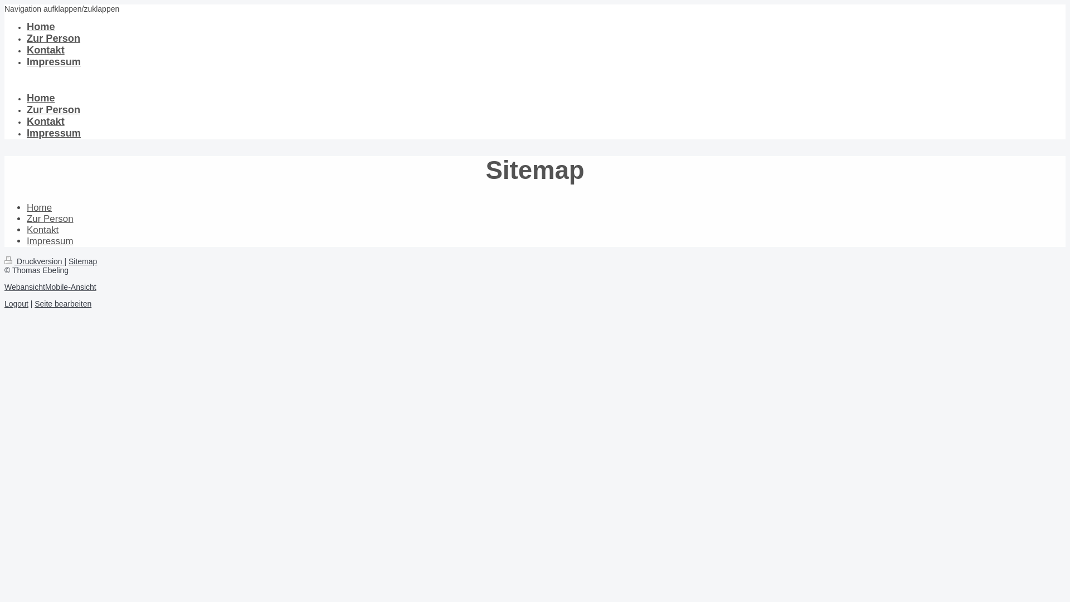  Describe the element at coordinates (41, 98) in the screenshot. I see `Home` at that location.